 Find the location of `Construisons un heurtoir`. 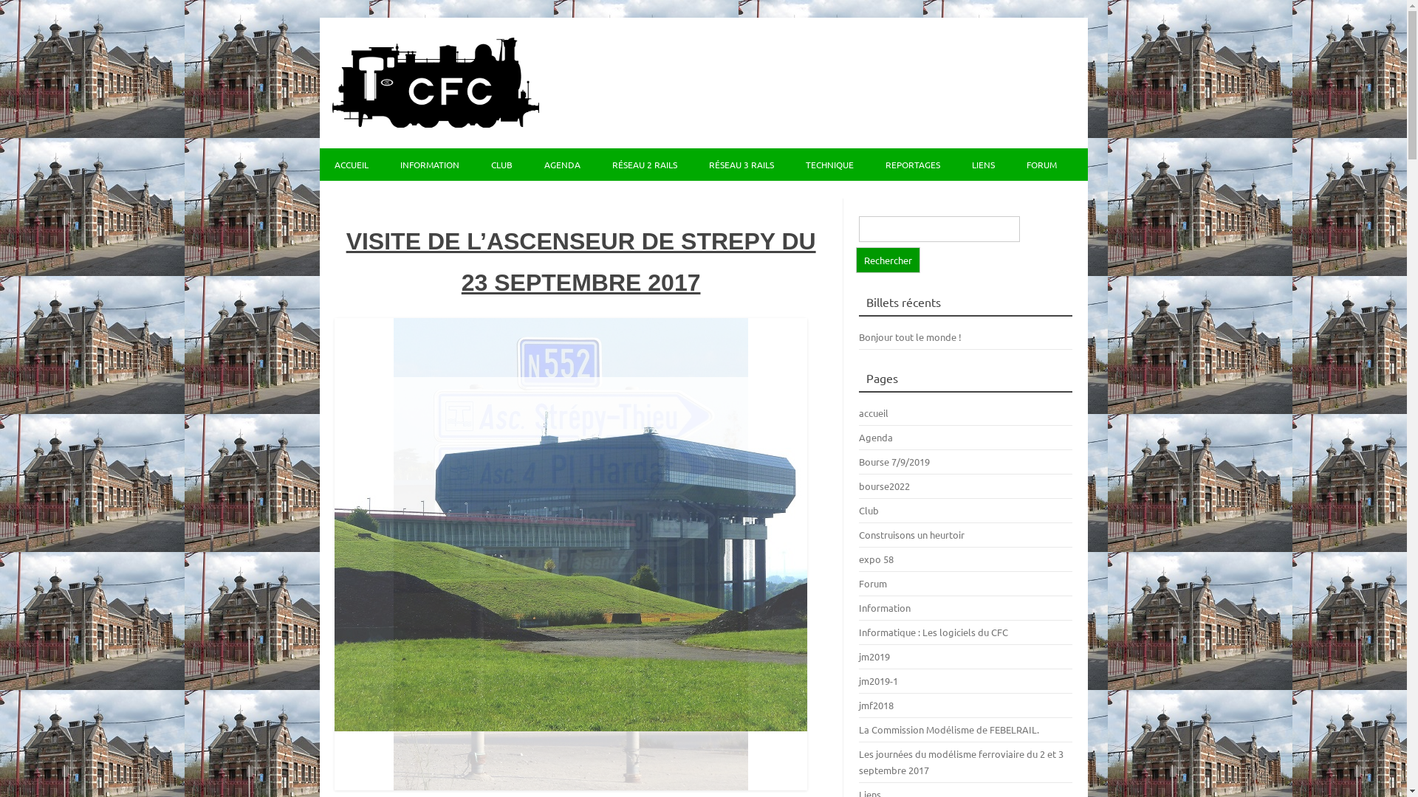

Construisons un heurtoir is located at coordinates (911, 534).